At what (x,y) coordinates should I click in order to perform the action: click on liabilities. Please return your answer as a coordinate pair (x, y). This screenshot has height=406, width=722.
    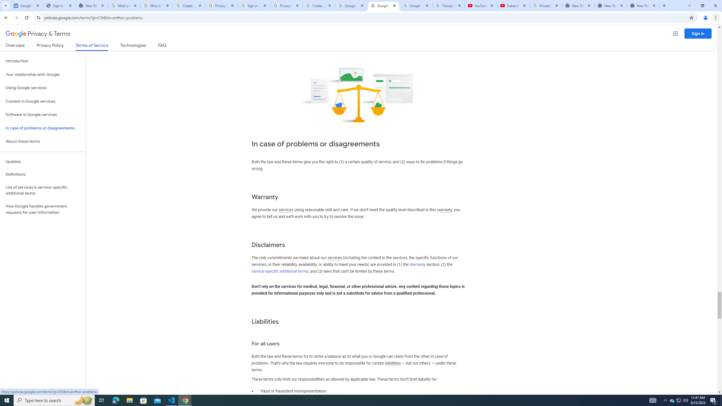
    Looking at the image, I should click on (393, 363).